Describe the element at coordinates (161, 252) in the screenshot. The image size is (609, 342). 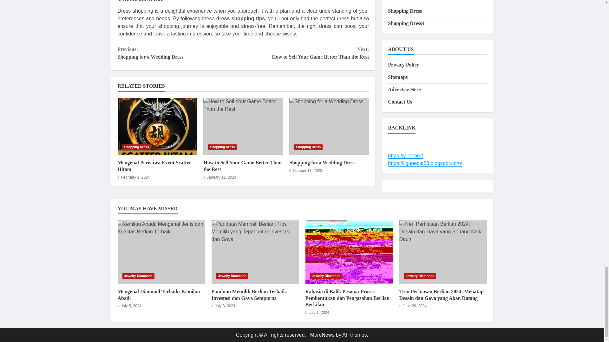
I see `Kemilau Abadi: Mengenal Jenis dan Kualitas Berlian Terbaik` at that location.